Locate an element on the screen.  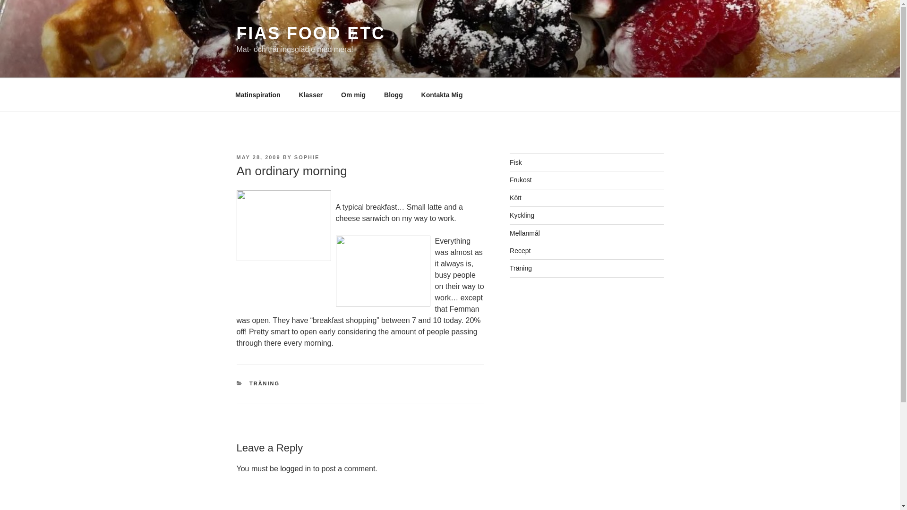
Frukost is located at coordinates (521, 179).